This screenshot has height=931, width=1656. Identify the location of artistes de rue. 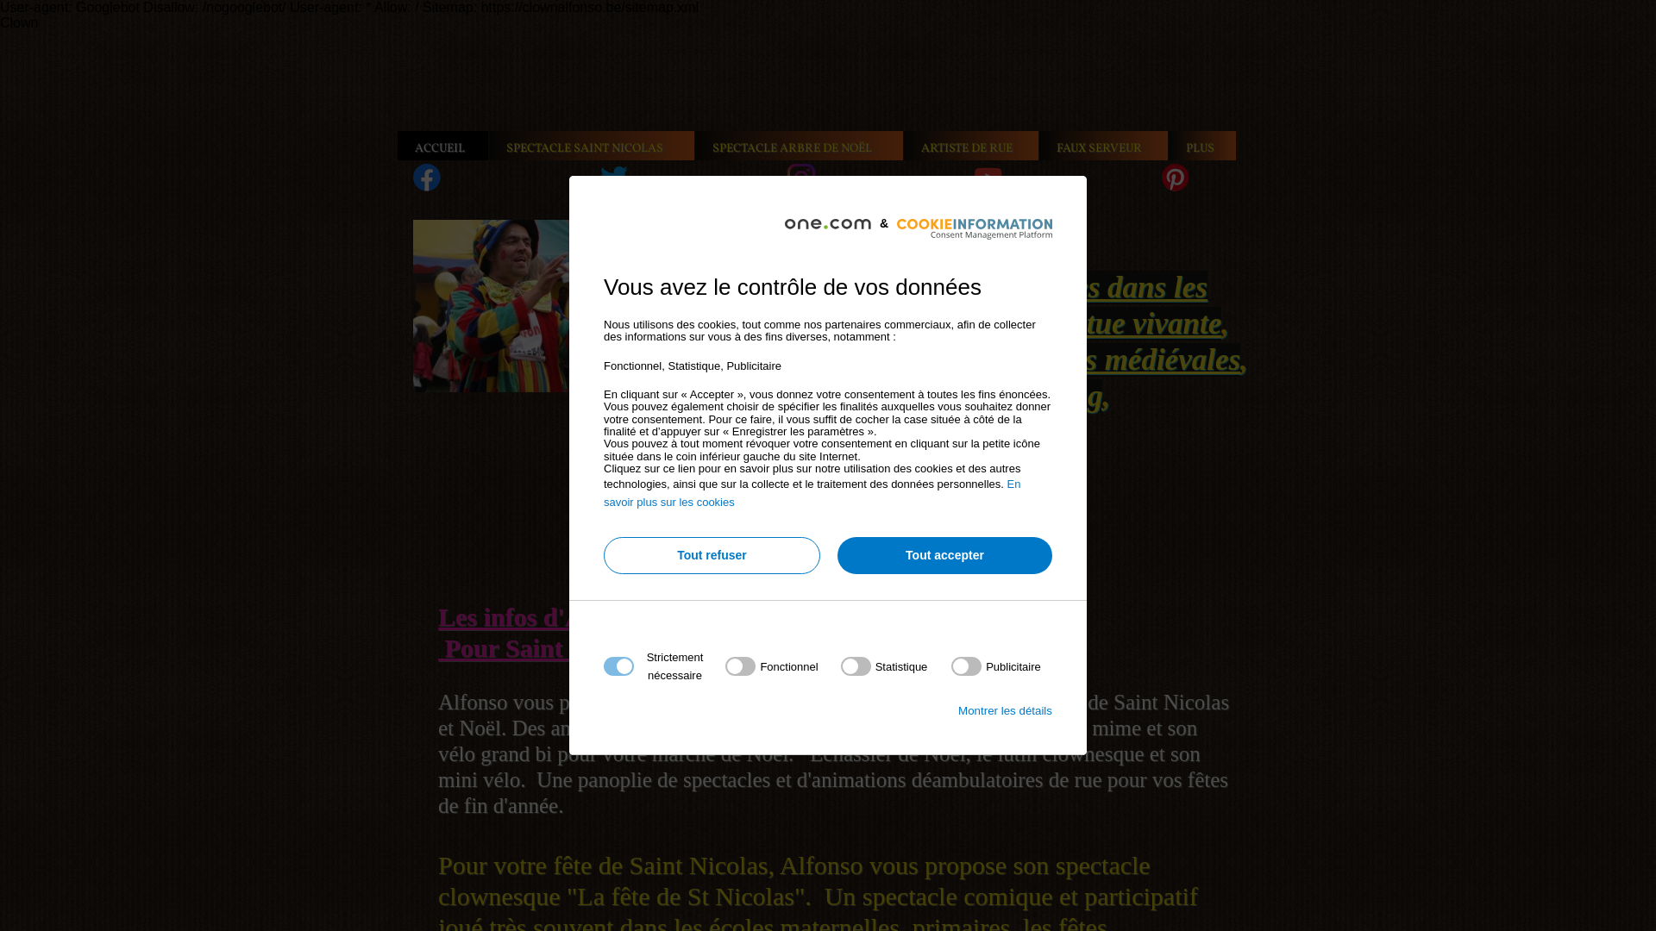
(869, 288).